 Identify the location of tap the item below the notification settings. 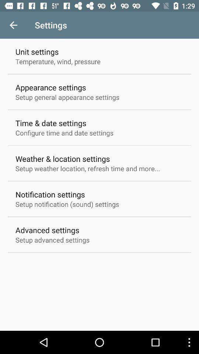
(67, 204).